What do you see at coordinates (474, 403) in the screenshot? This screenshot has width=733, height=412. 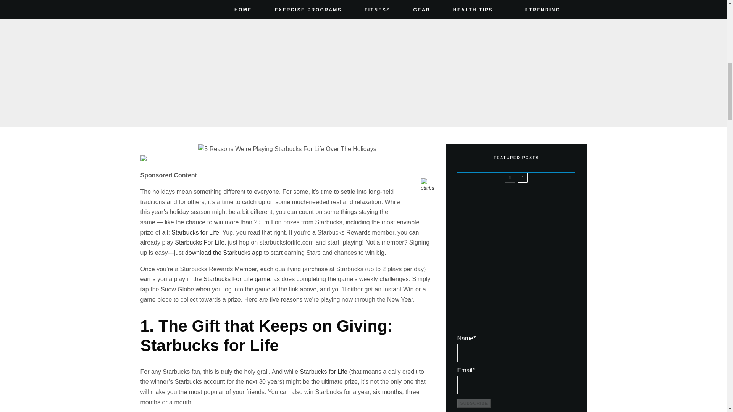 I see `Subscribe` at bounding box center [474, 403].